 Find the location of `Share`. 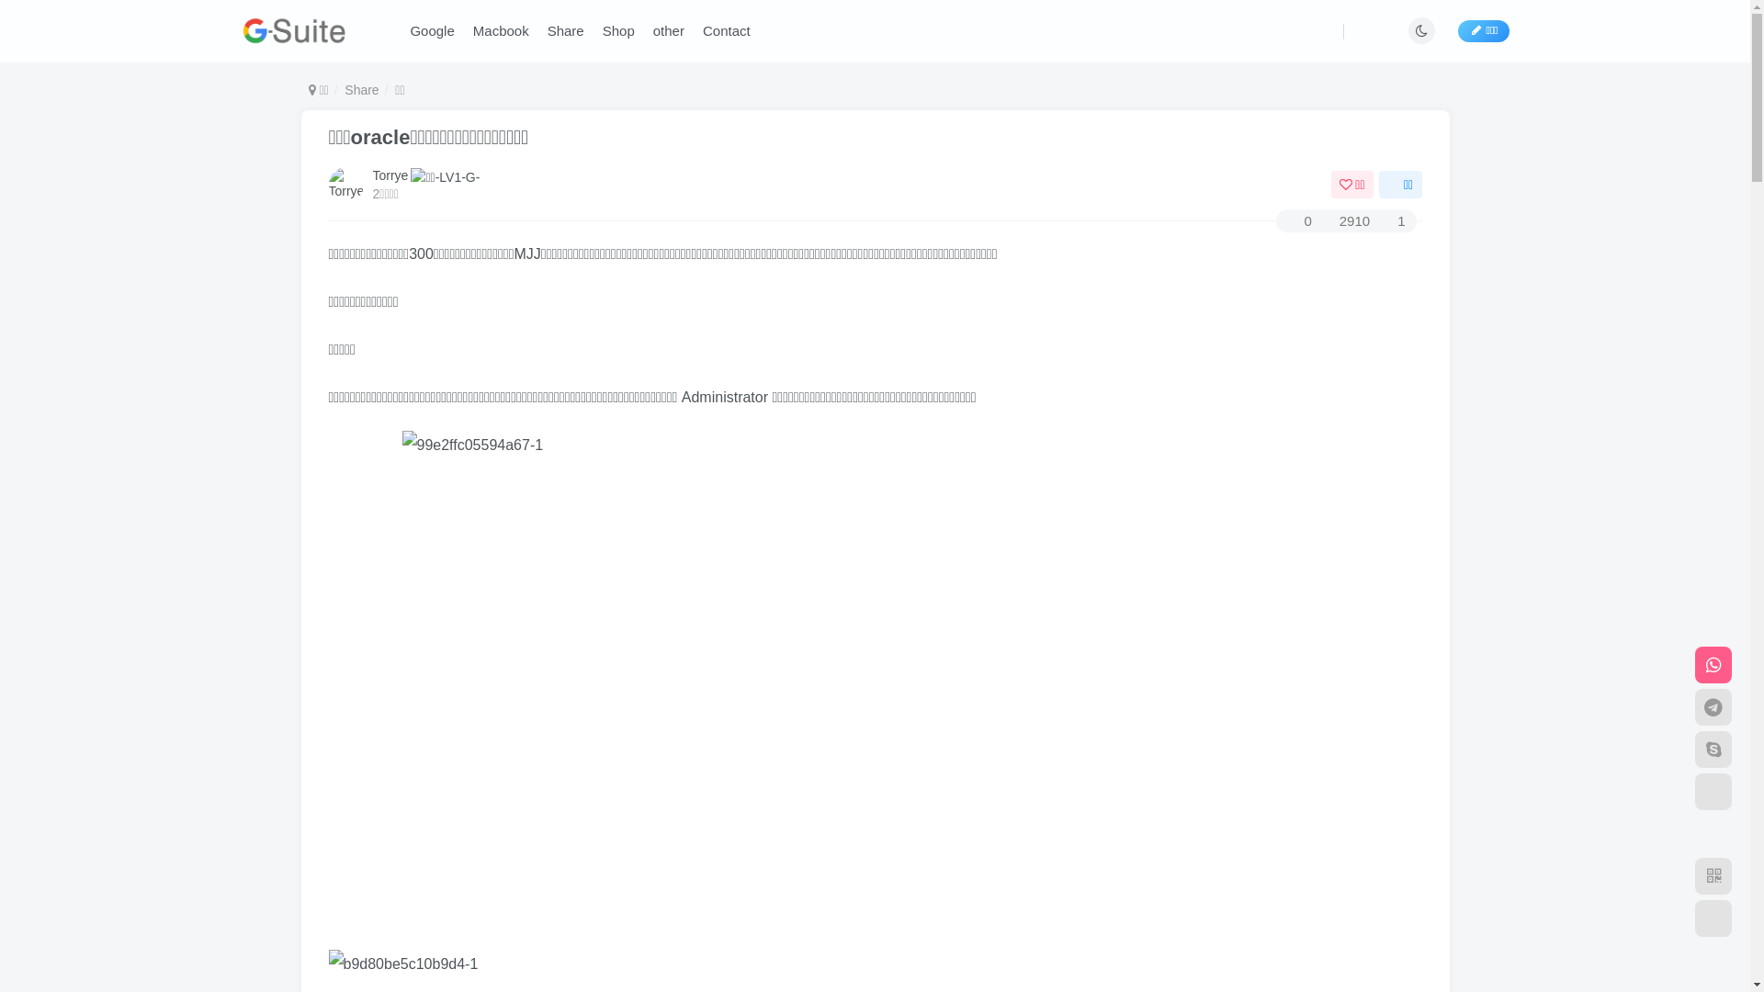

Share is located at coordinates (362, 90).